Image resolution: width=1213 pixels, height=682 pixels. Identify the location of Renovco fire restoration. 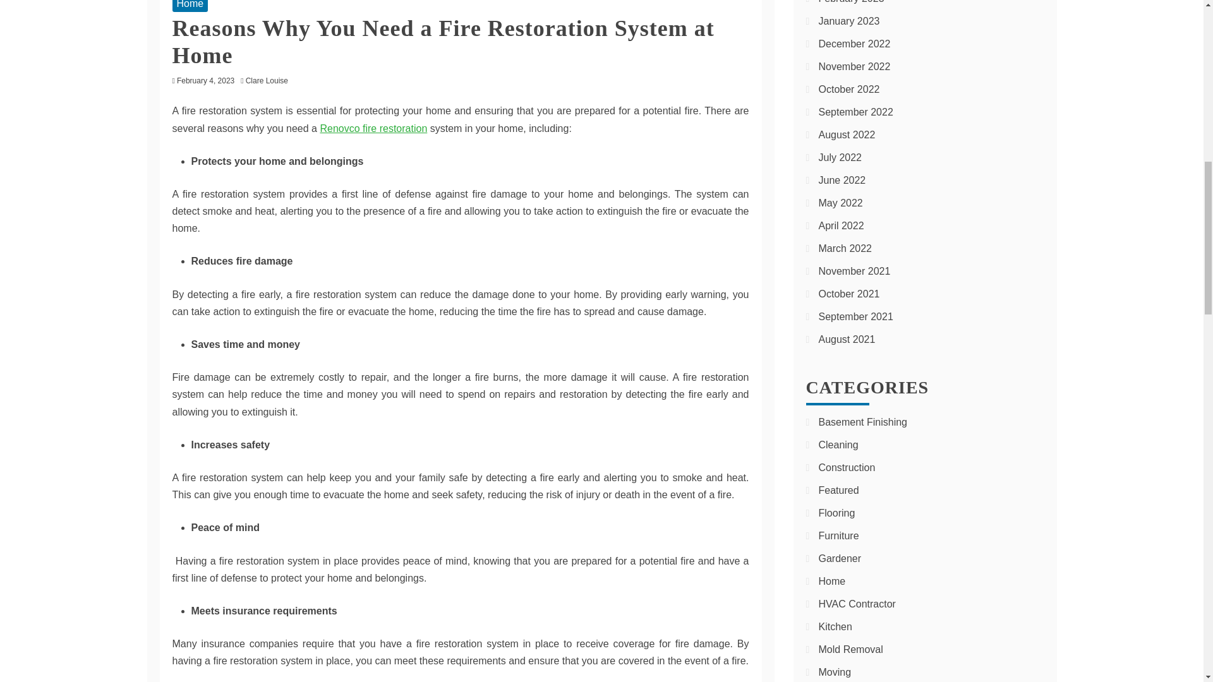
(373, 128).